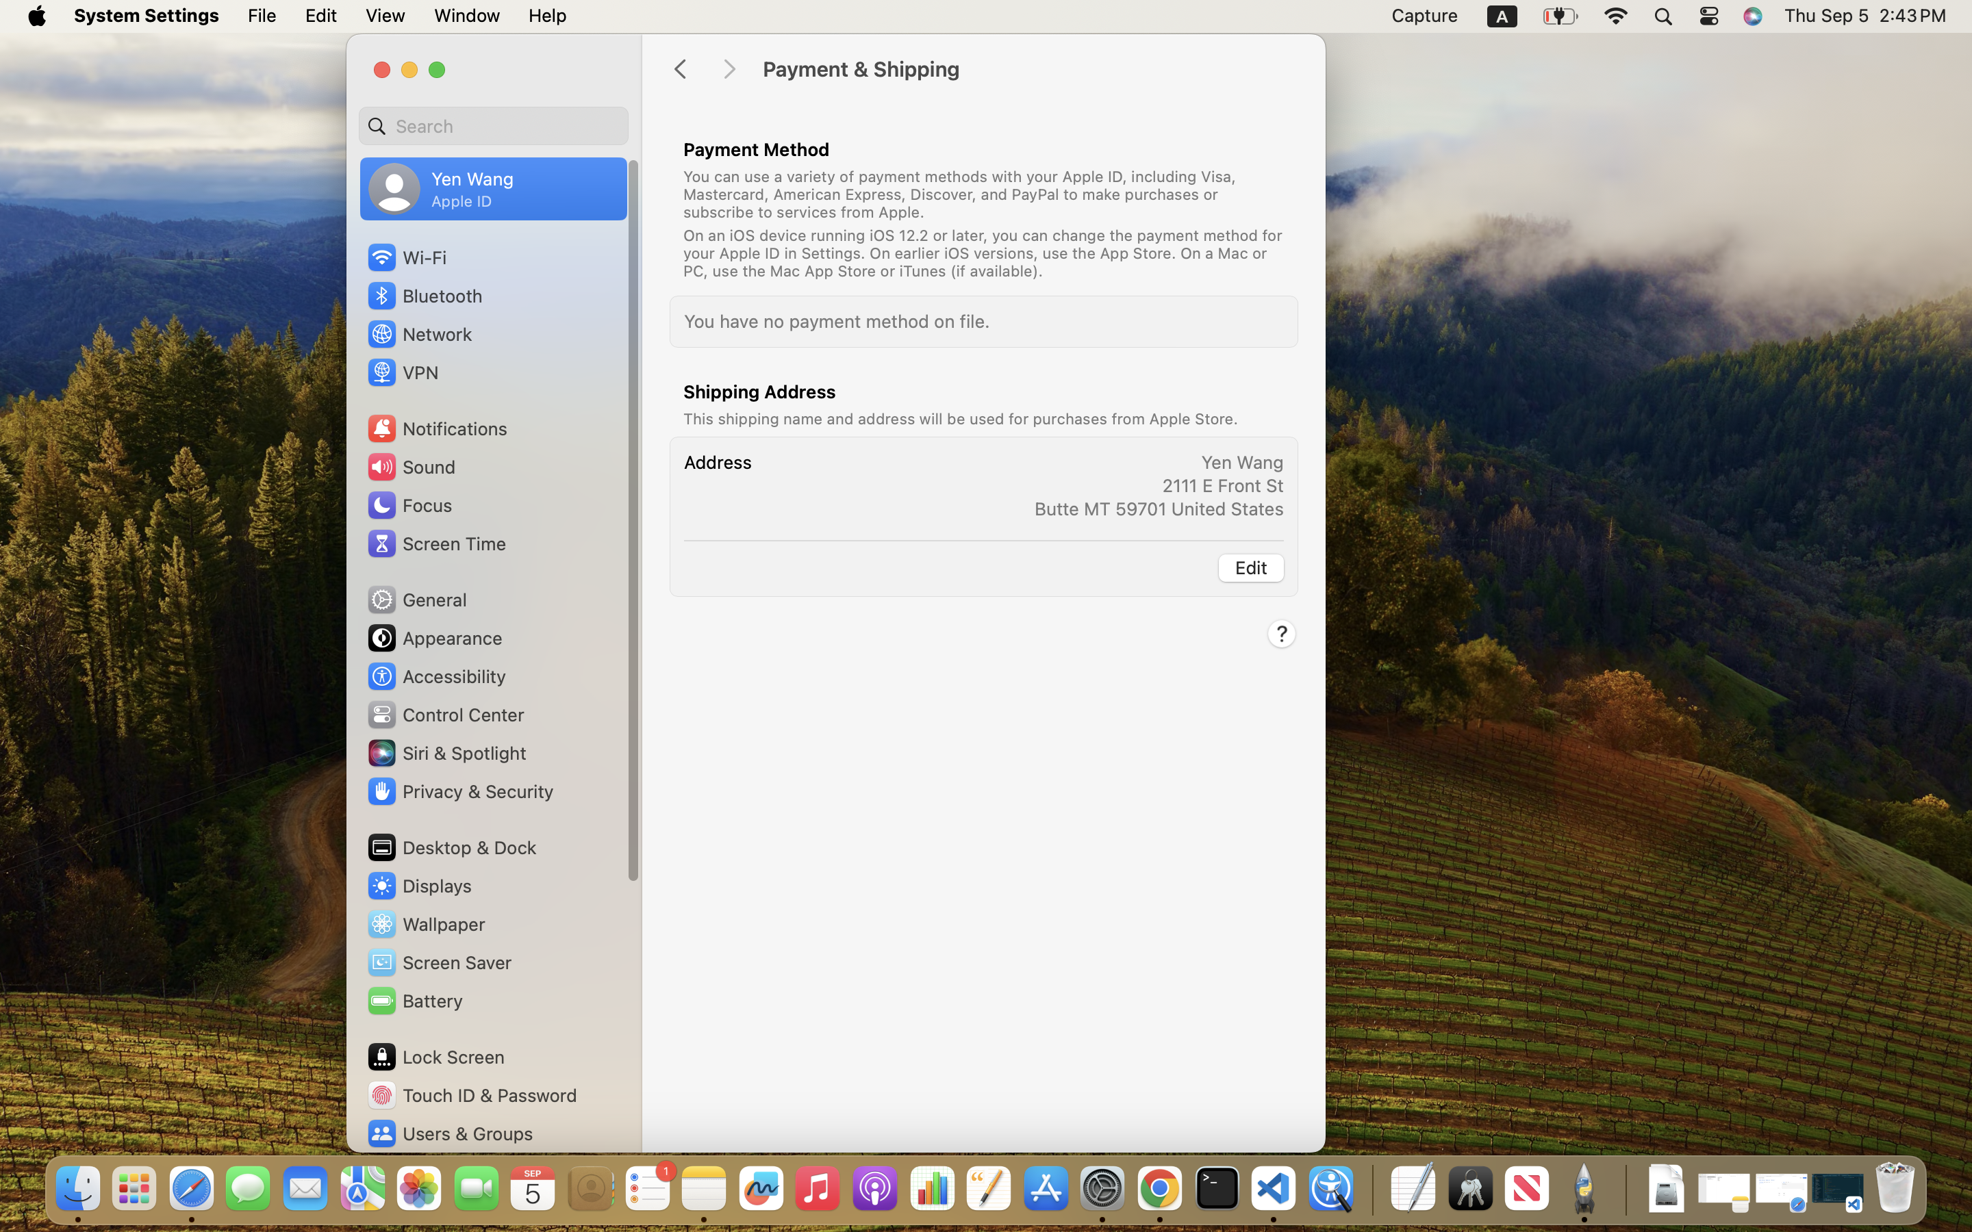 Image resolution: width=1972 pixels, height=1232 pixels. I want to click on Siri & Spotlight, so click(446, 753).